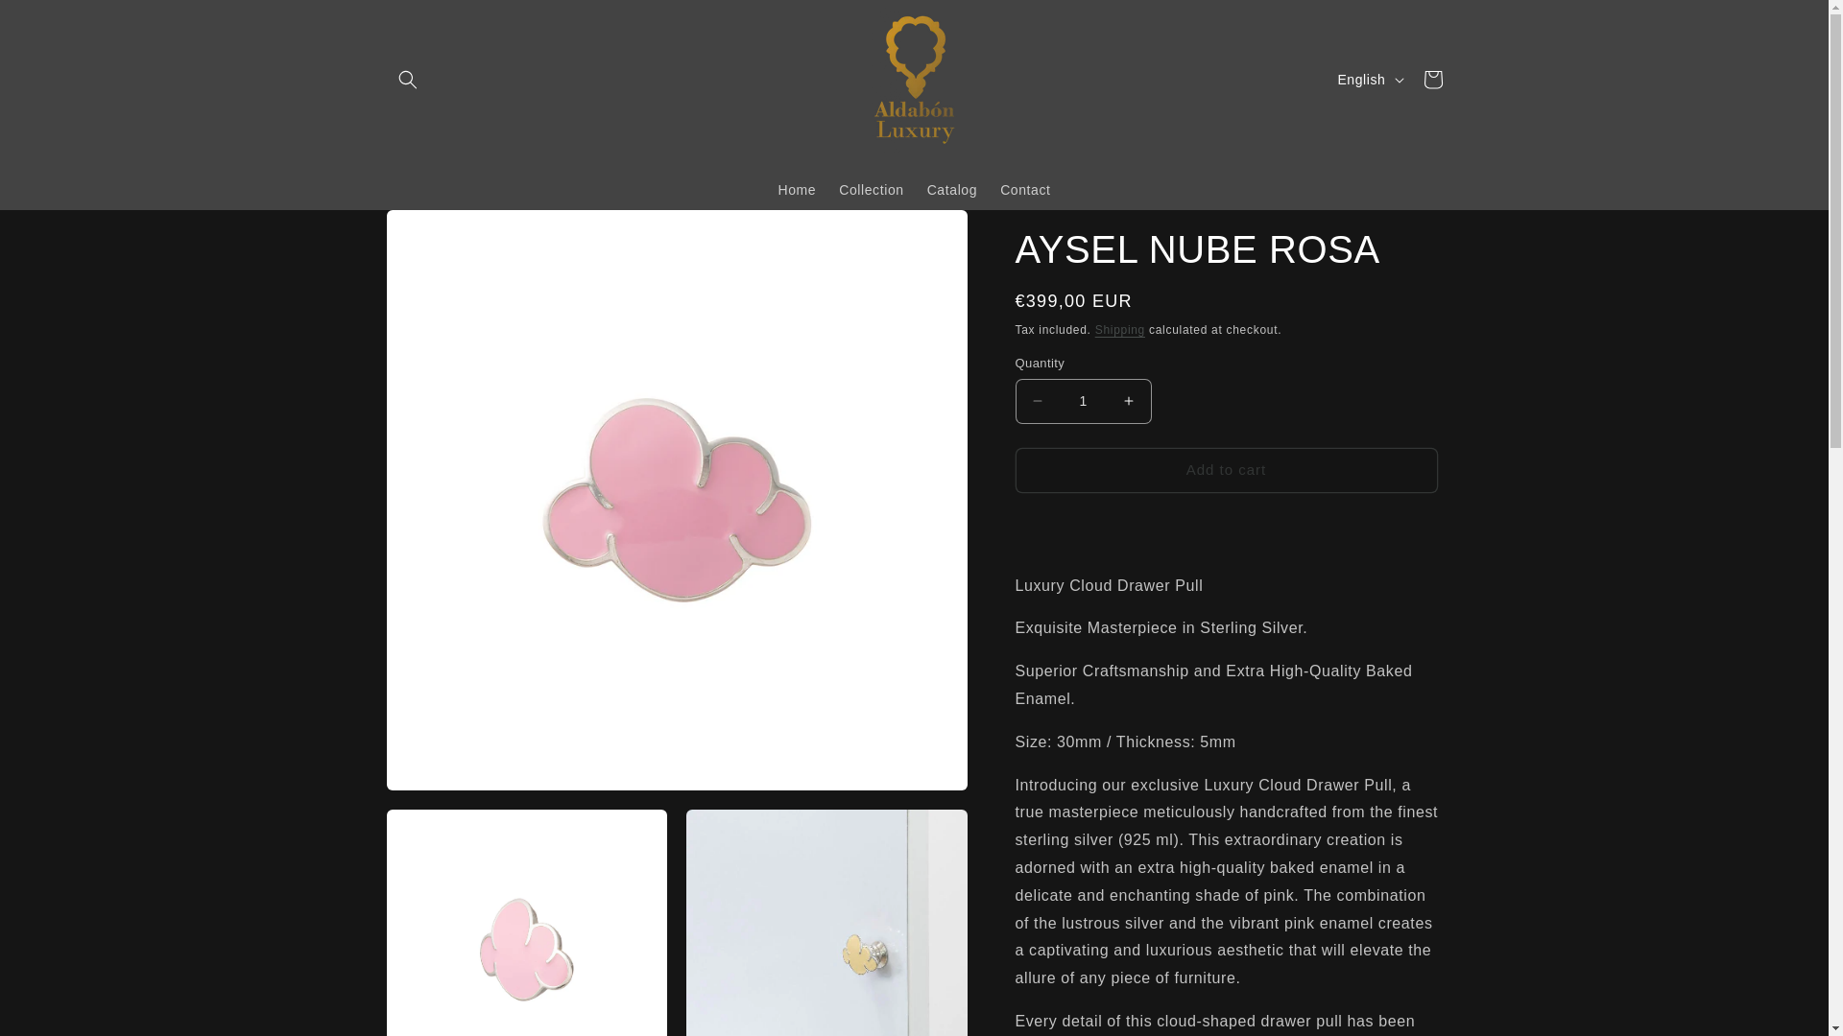  Describe the element at coordinates (1129, 401) in the screenshot. I see `Increase quantity for AYSEL NUBE ROSA` at that location.